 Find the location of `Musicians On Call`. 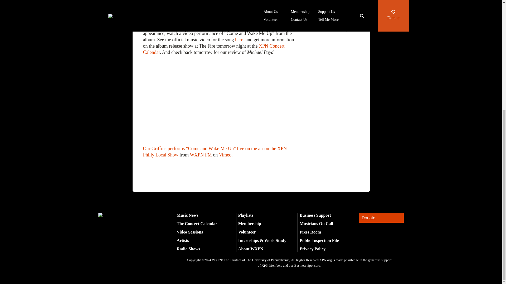

Musicians On Call is located at coordinates (316, 224).